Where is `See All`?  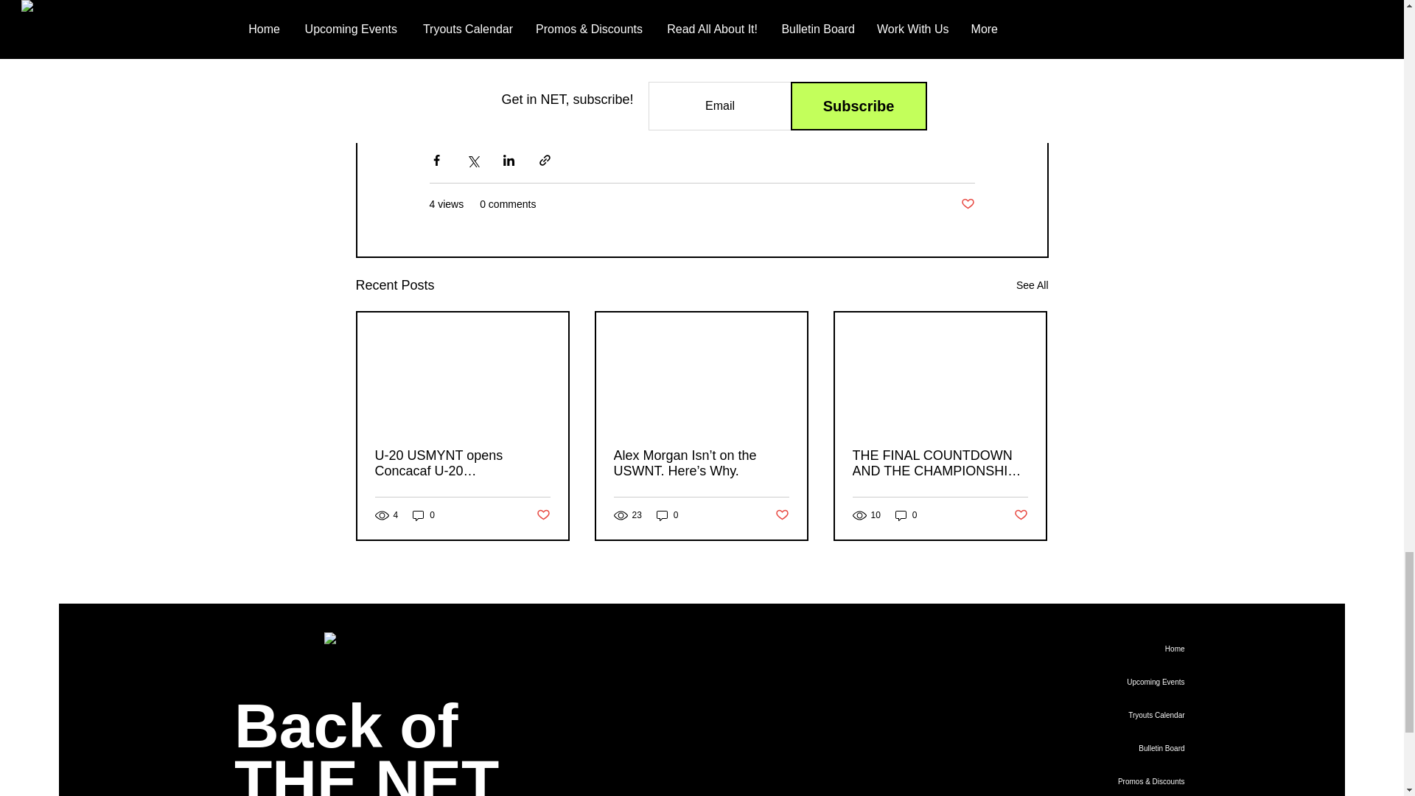 See All is located at coordinates (1032, 284).